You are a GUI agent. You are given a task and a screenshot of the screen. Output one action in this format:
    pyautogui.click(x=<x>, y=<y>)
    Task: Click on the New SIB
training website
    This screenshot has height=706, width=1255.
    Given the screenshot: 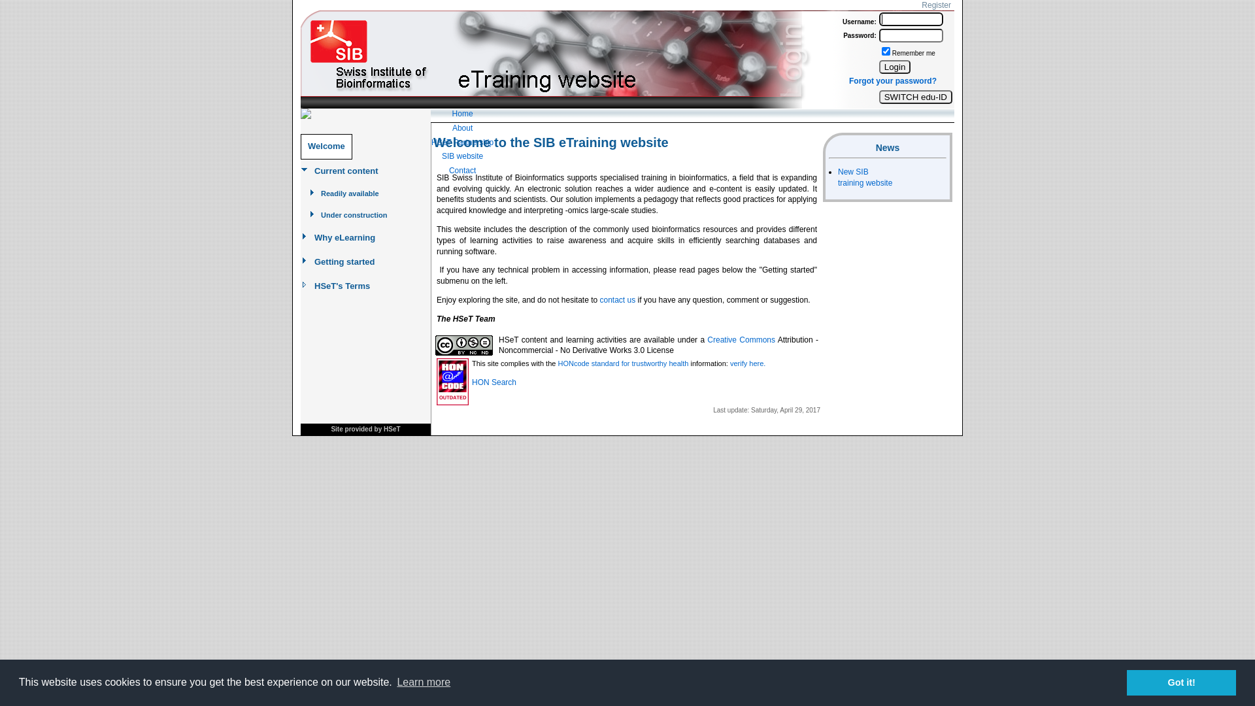 What is the action you would take?
    pyautogui.click(x=865, y=178)
    